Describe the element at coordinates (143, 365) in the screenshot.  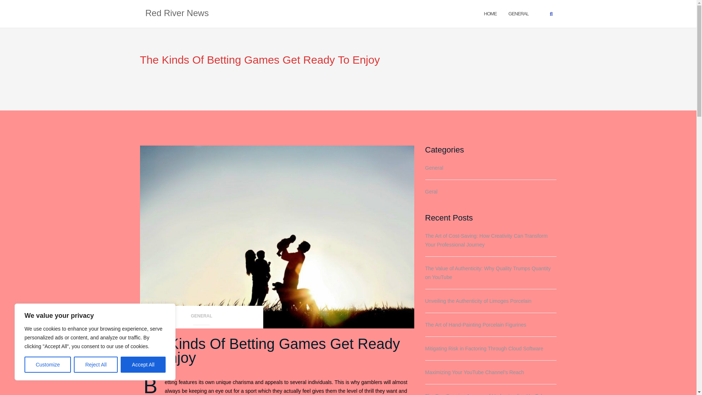
I see `Accept All` at that location.